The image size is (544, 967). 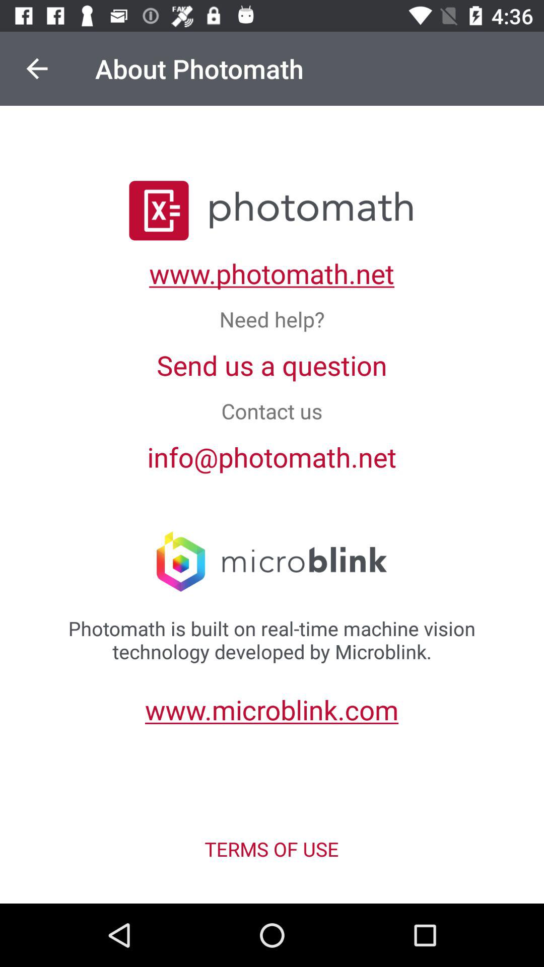 What do you see at coordinates (272, 456) in the screenshot?
I see `click on the text below contact us` at bounding box center [272, 456].